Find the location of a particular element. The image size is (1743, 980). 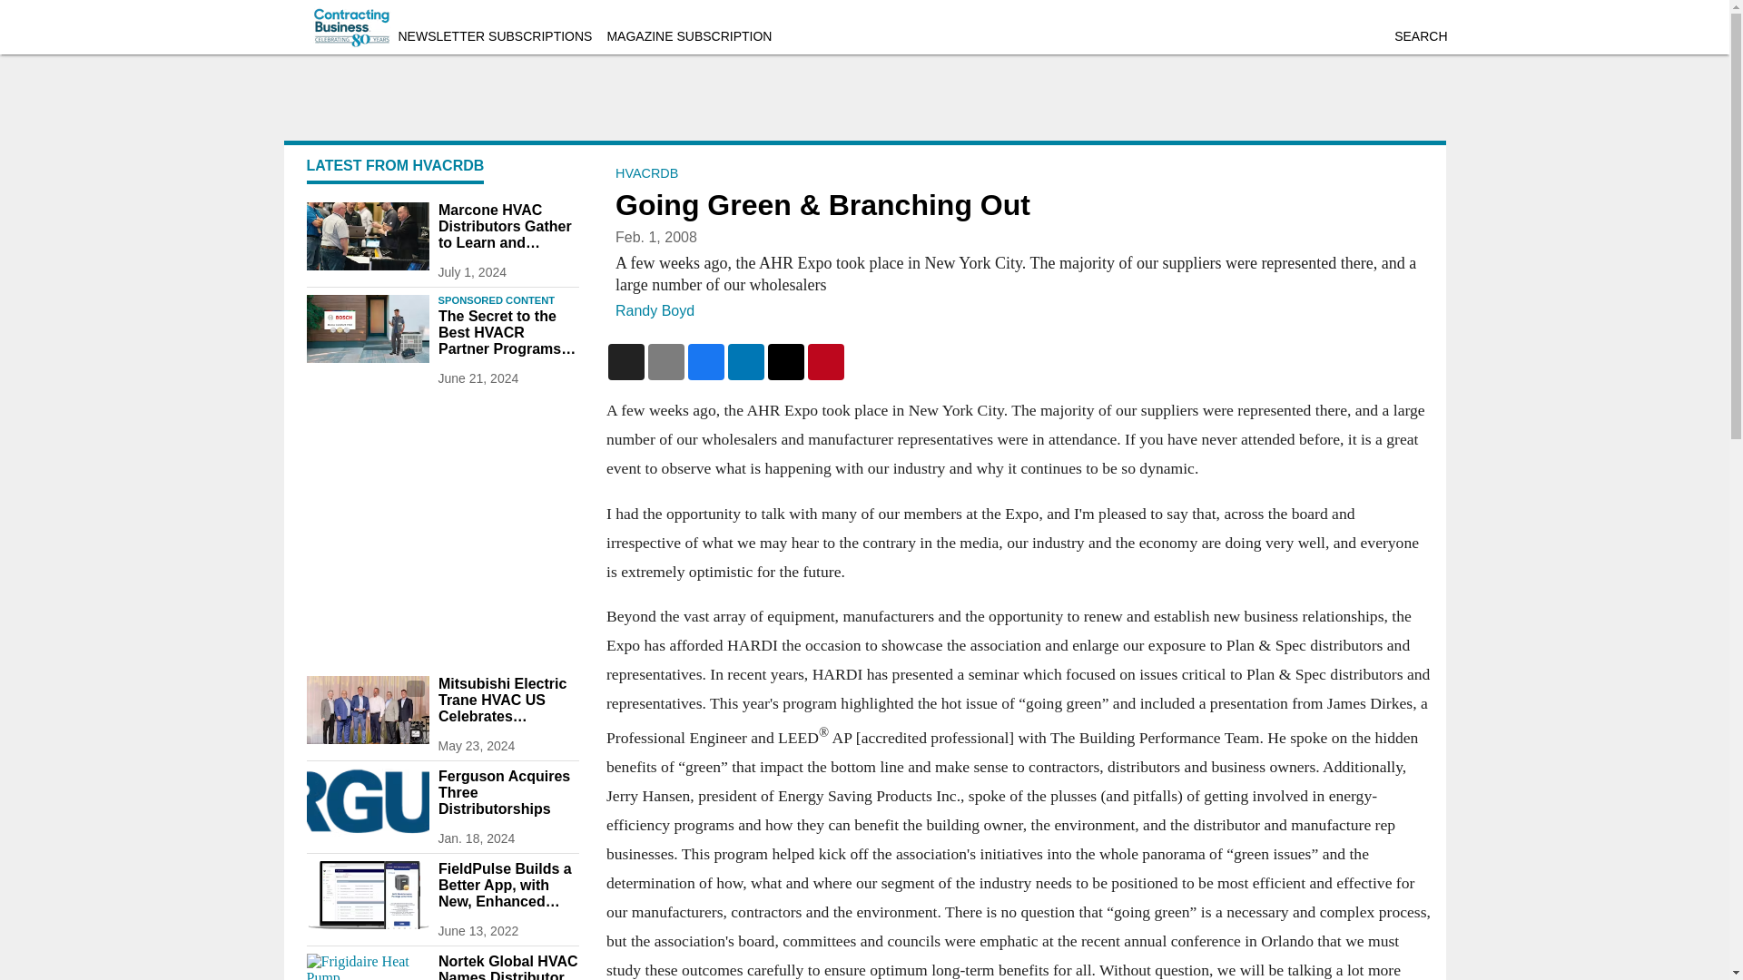

FieldPulse Builds a Better App, with New, Enhanced Features is located at coordinates (507, 886).